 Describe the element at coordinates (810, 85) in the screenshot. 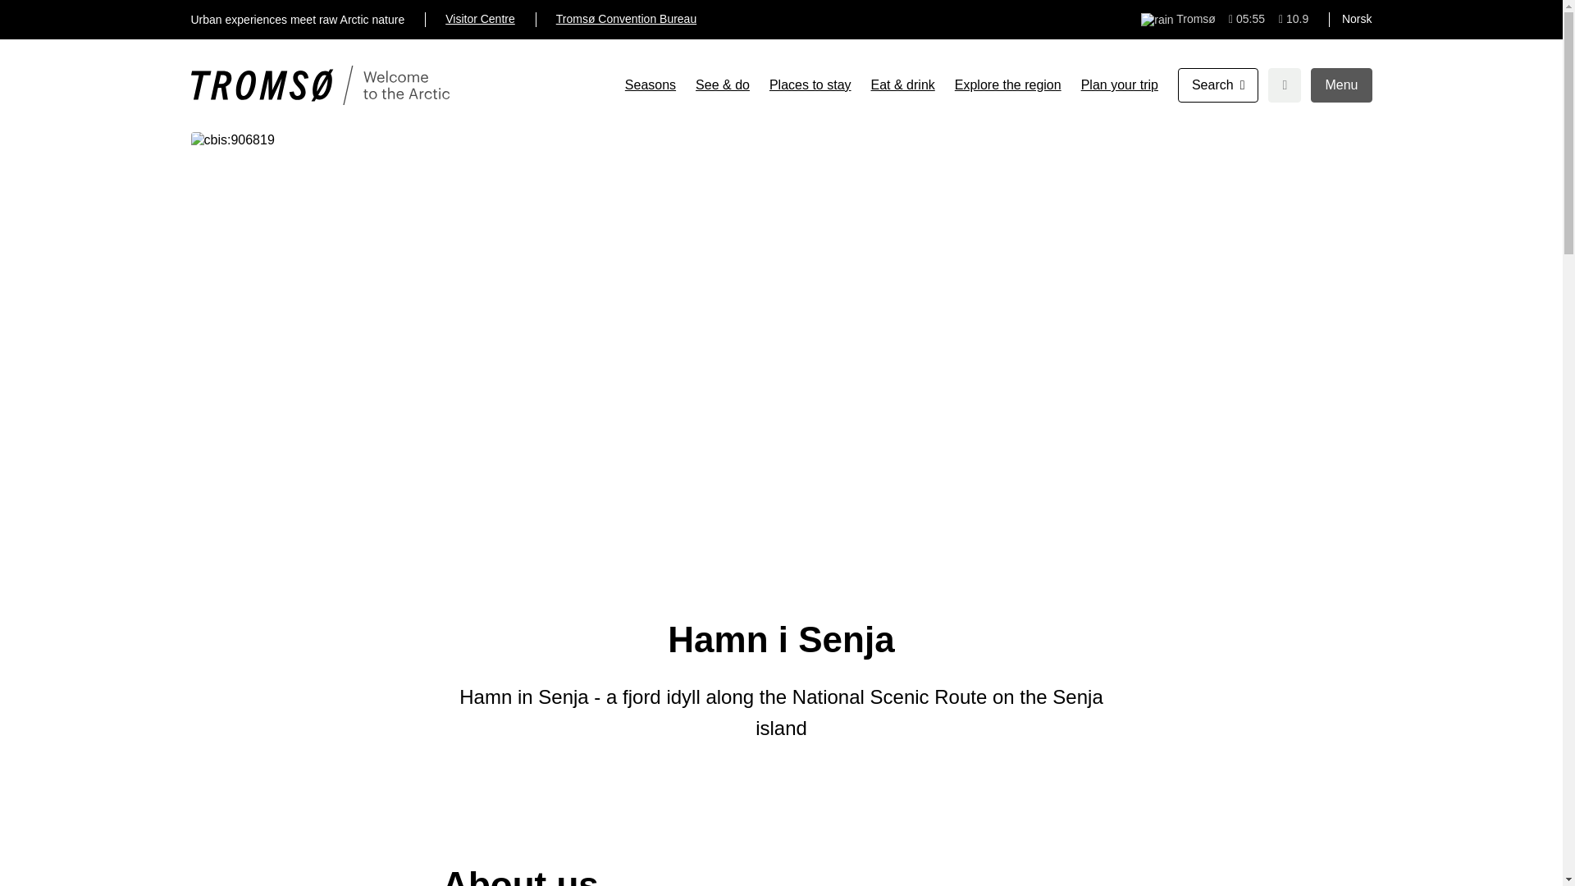

I see `Places to stay` at that location.